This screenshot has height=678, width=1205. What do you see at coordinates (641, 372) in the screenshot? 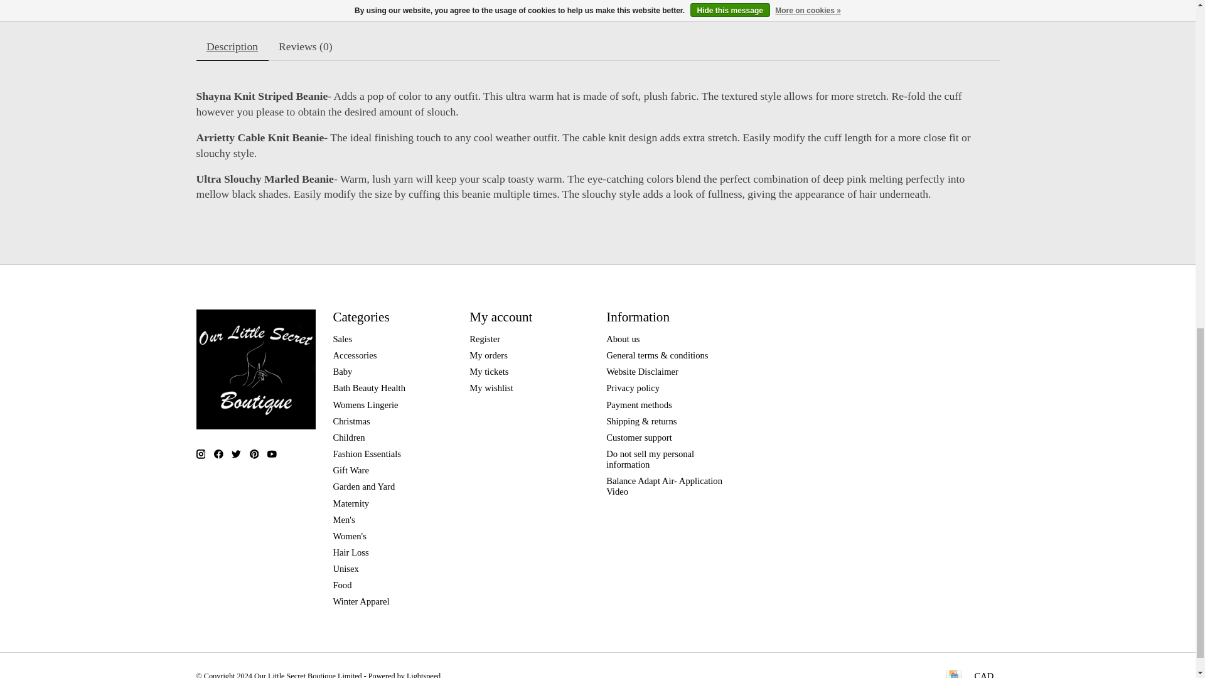
I see `Website Disclaimer` at bounding box center [641, 372].